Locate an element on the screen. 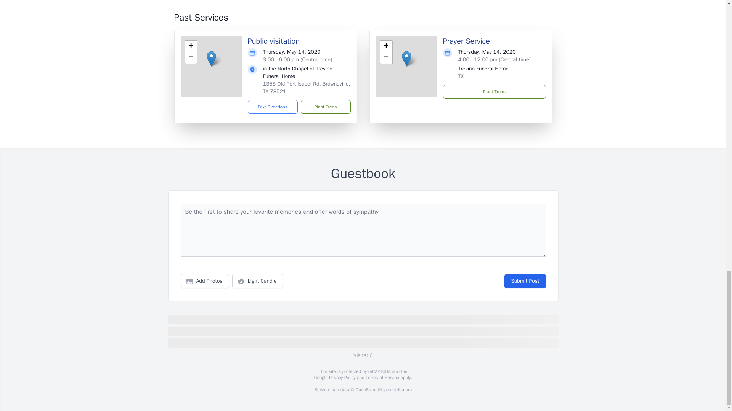  Zoom in is located at coordinates (191, 46).